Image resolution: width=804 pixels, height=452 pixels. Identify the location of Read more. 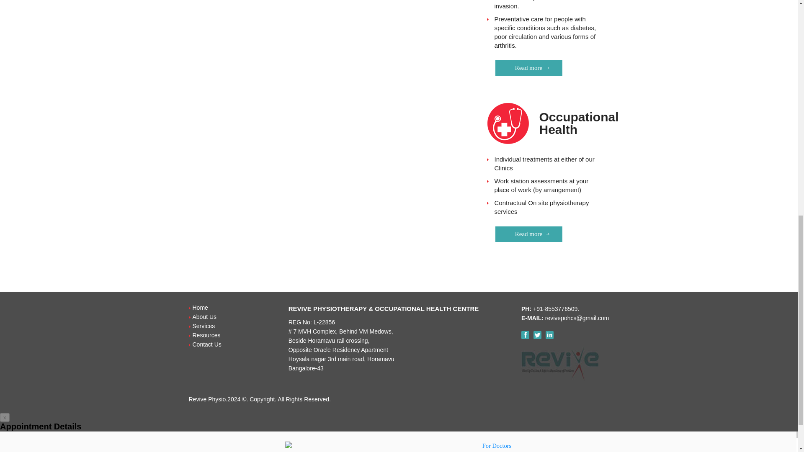
(528, 68).